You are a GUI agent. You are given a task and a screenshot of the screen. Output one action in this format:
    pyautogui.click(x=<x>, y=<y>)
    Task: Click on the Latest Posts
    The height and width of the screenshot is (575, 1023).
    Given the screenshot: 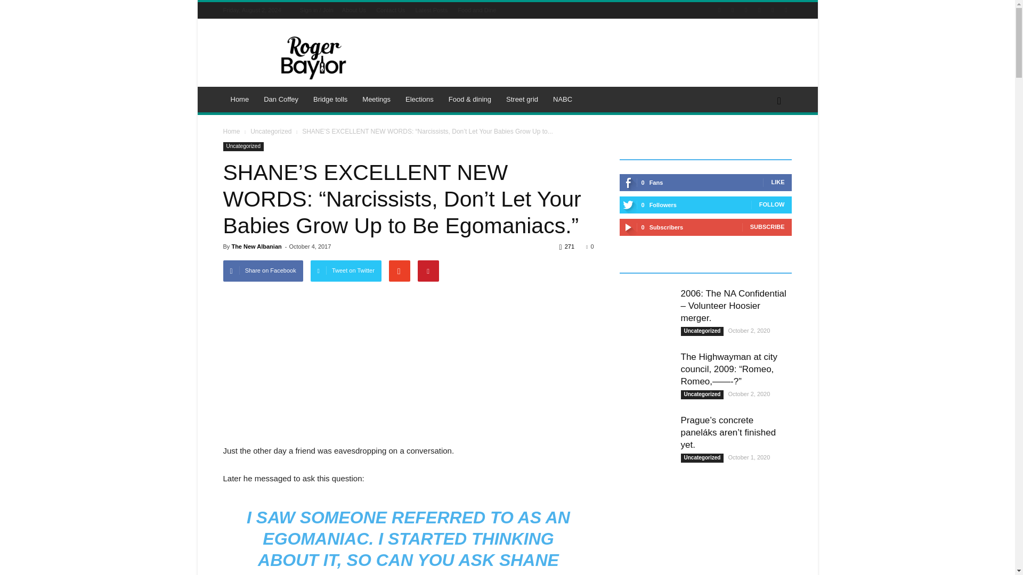 What is the action you would take?
    pyautogui.click(x=432, y=10)
    